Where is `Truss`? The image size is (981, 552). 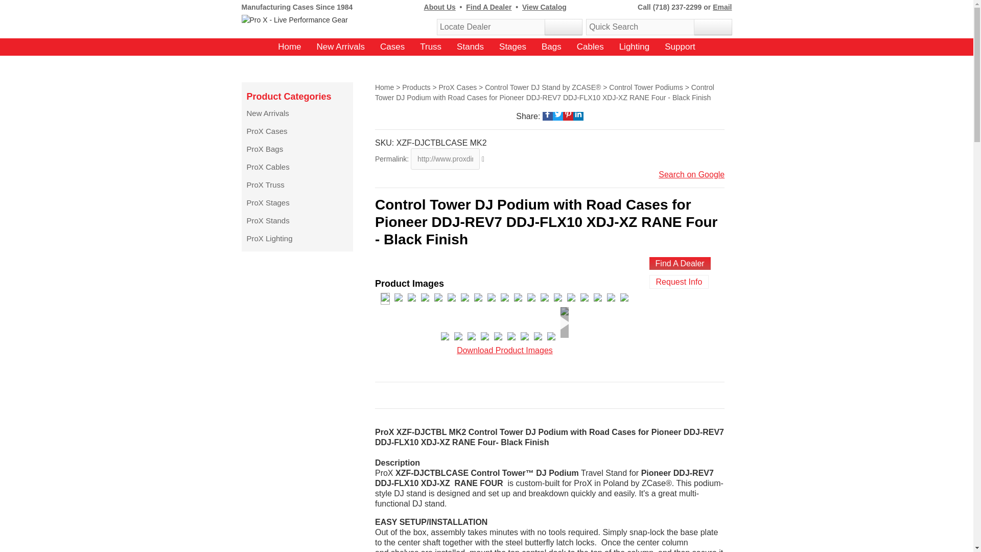 Truss is located at coordinates (430, 47).